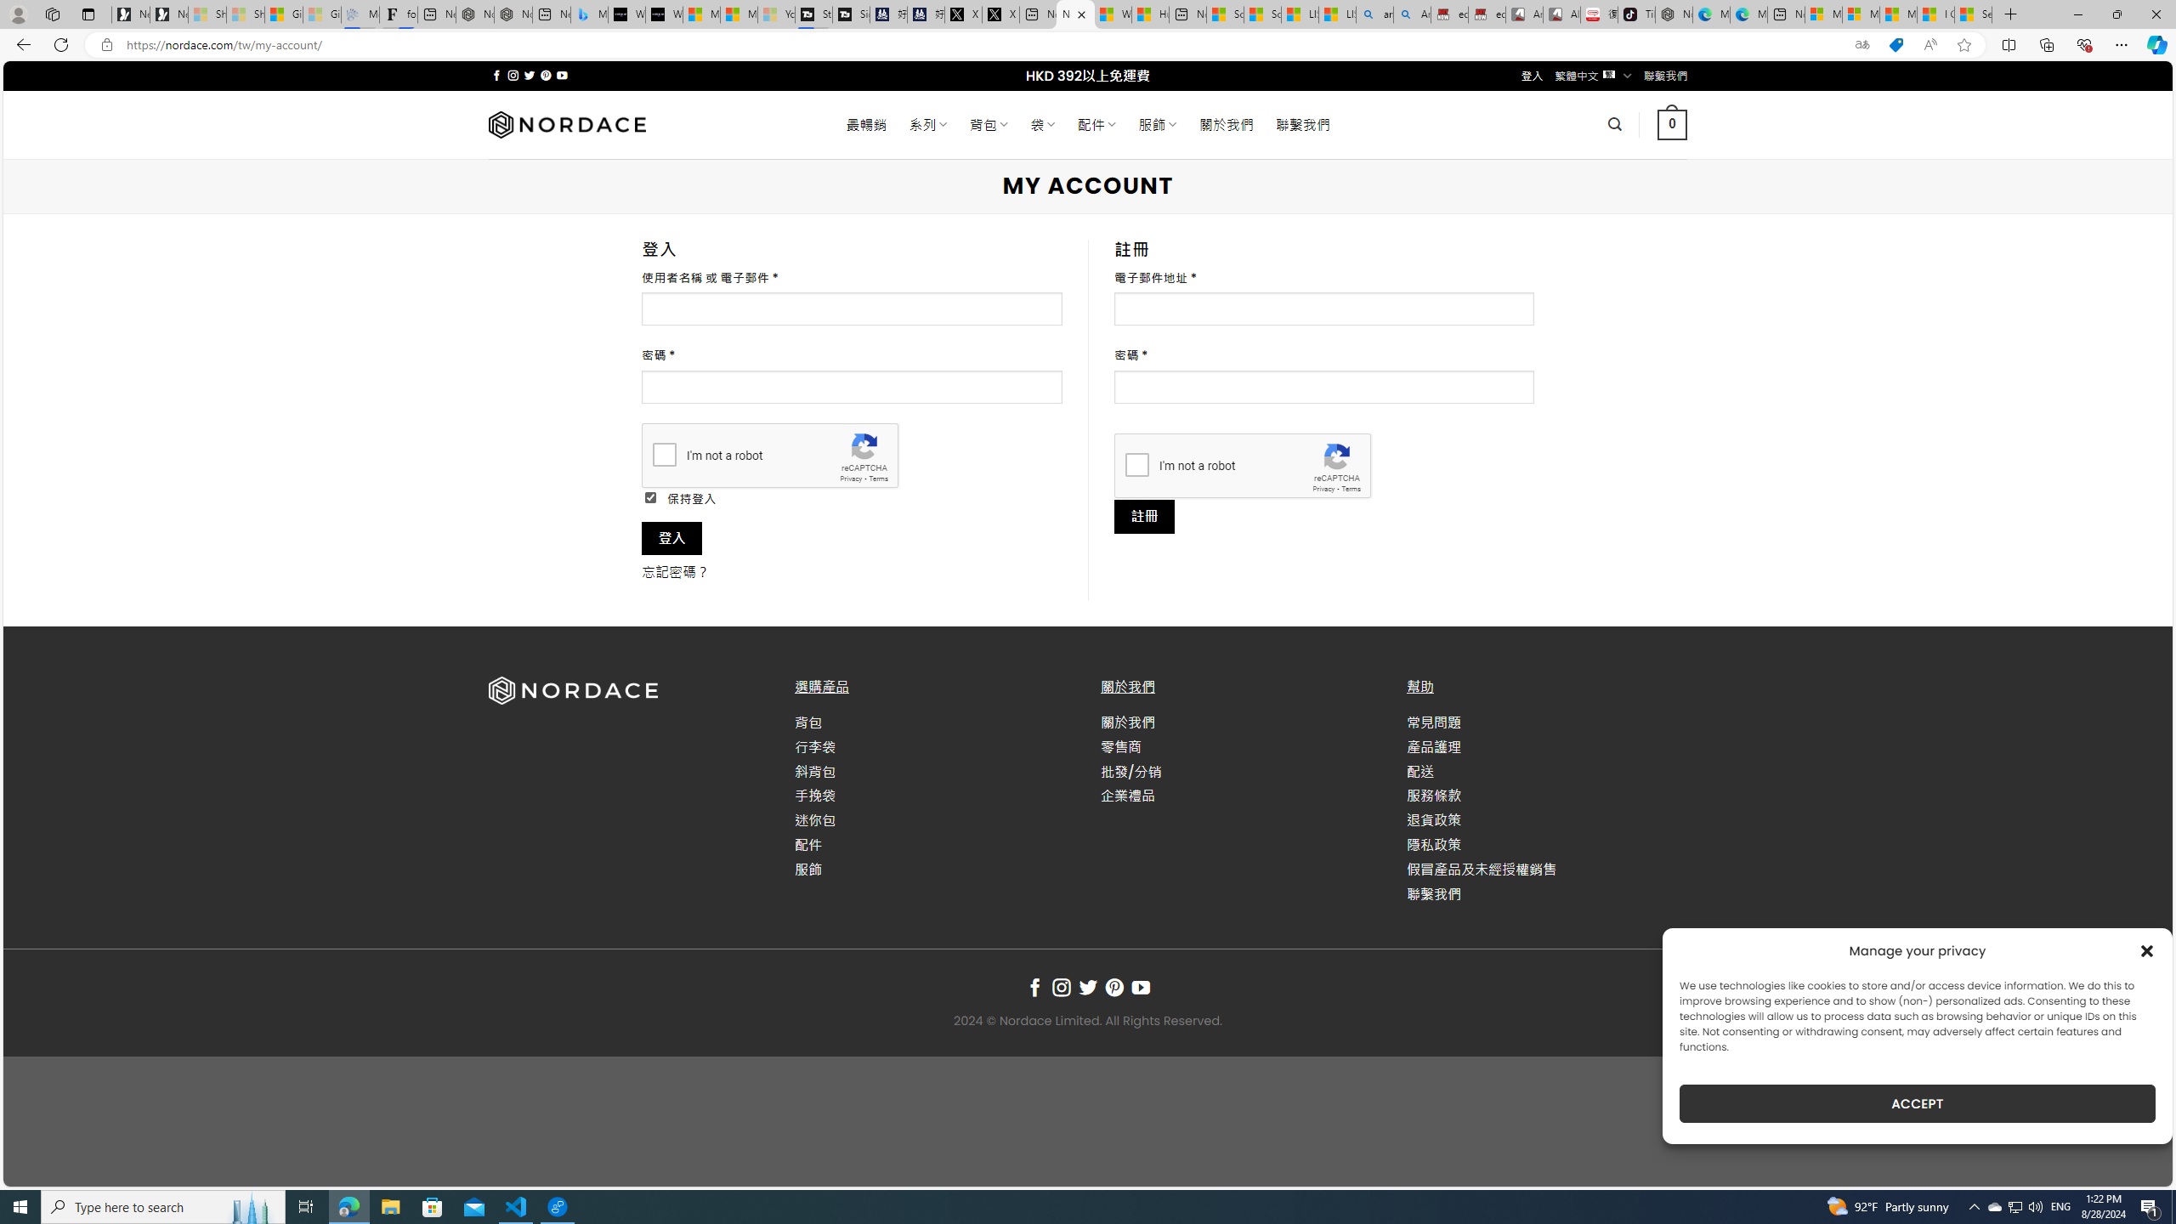  I want to click on  0 , so click(1671, 124).